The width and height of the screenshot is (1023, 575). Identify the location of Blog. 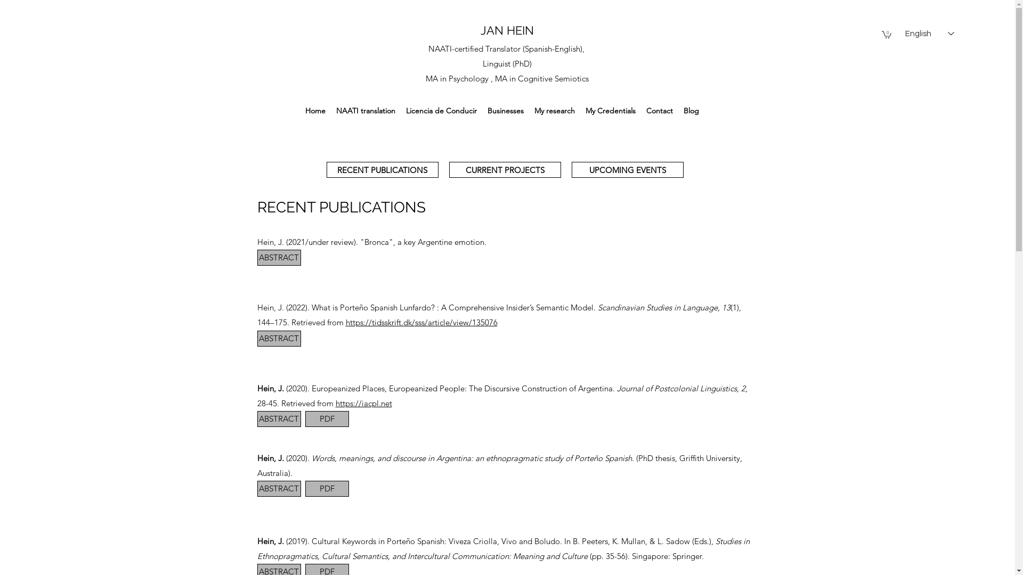
(692, 111).